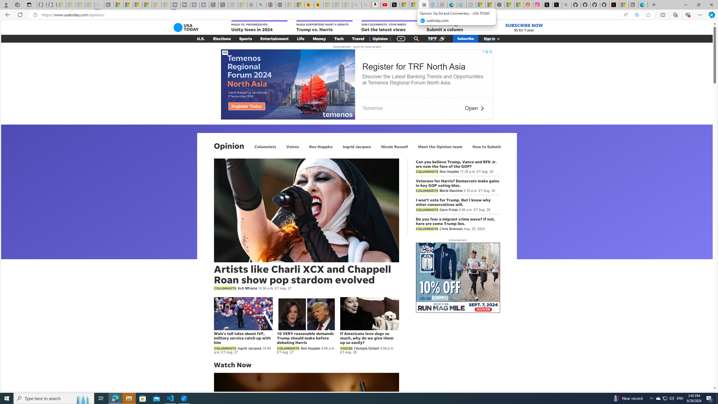 The height and width of the screenshot is (404, 718). What do you see at coordinates (6, 4) in the screenshot?
I see `Personal Profile` at bounding box center [6, 4].